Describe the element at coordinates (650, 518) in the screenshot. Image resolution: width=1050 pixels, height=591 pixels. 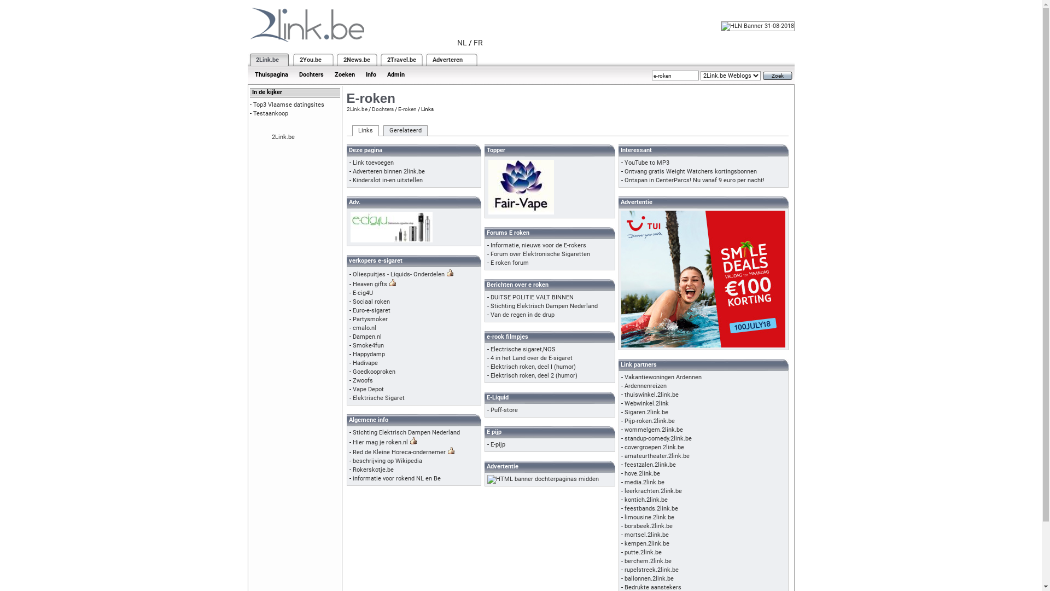
I see `limousine.2link.be` at that location.